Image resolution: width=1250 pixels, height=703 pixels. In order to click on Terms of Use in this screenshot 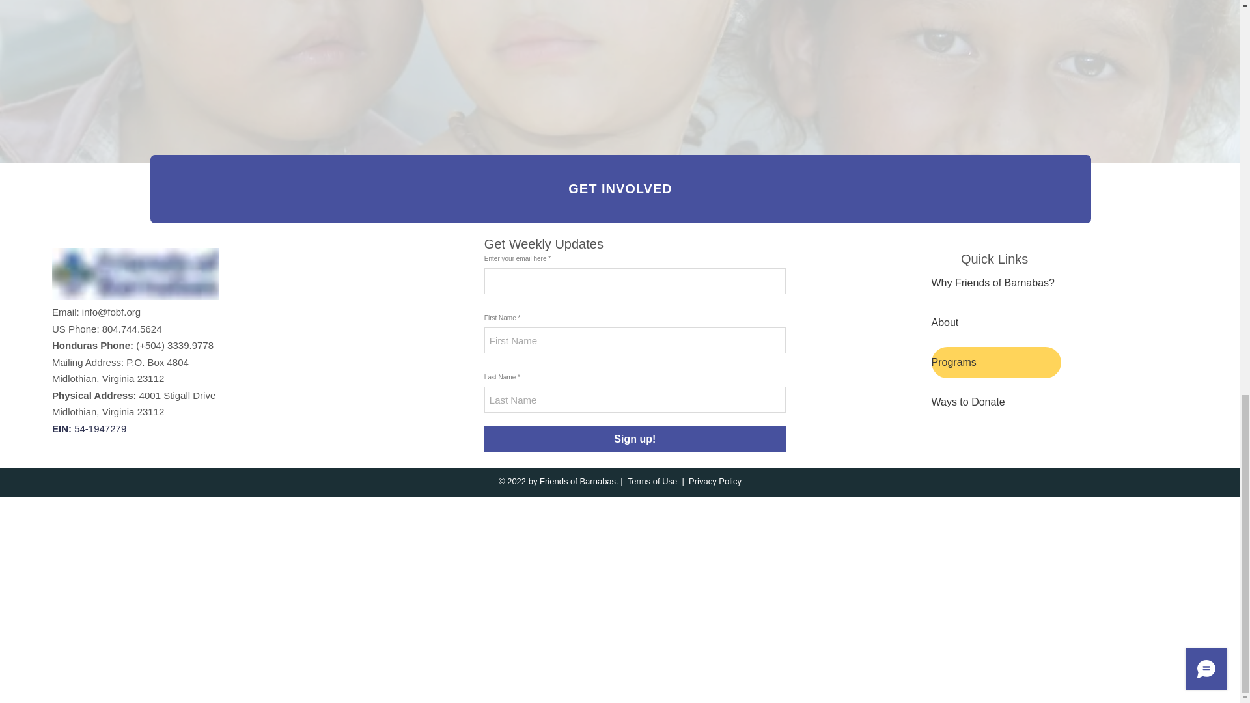, I will do `click(652, 482)`.